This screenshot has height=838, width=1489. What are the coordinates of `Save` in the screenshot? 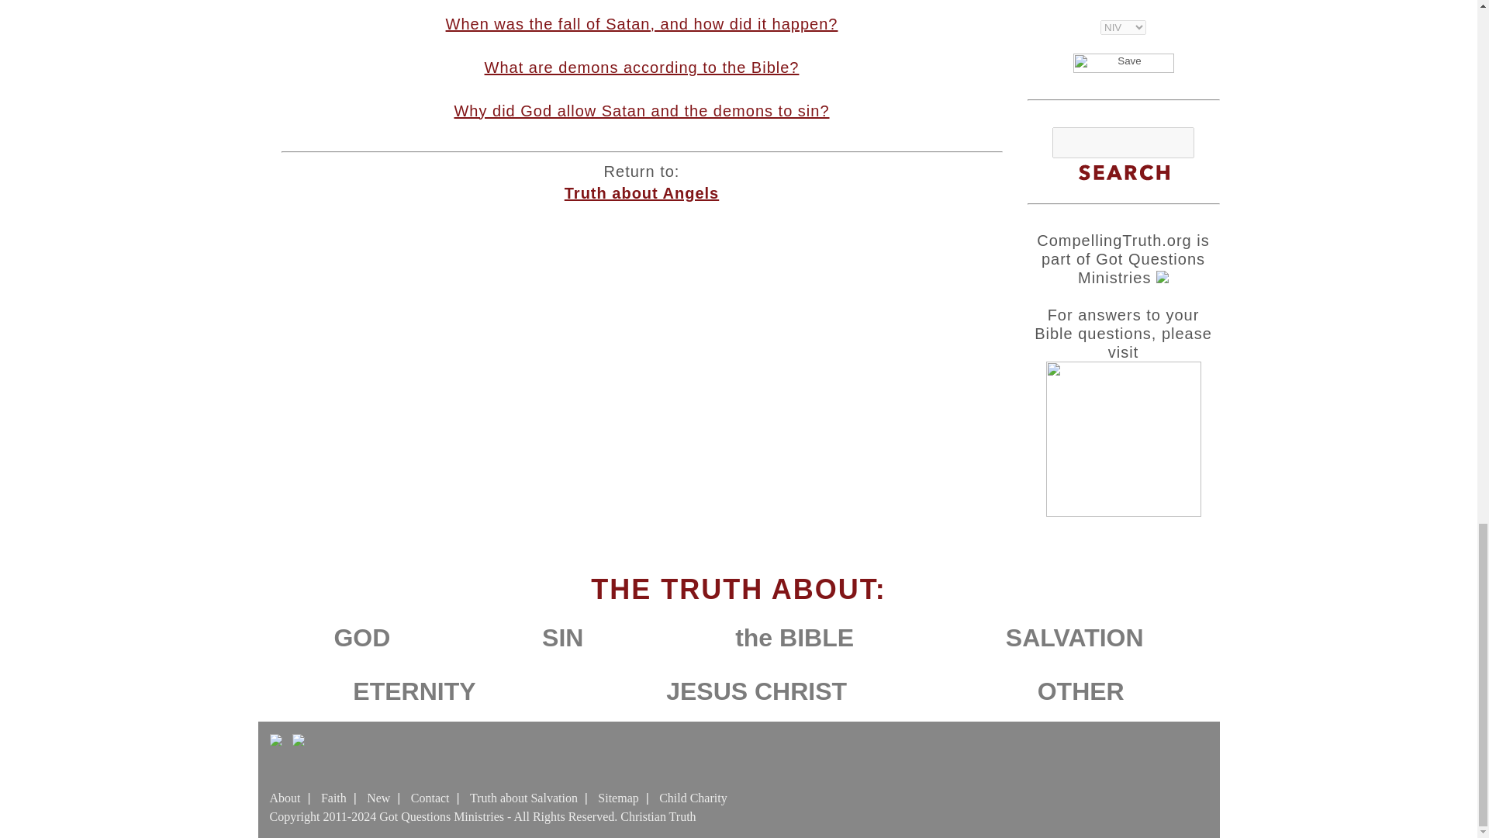 It's located at (1124, 63).